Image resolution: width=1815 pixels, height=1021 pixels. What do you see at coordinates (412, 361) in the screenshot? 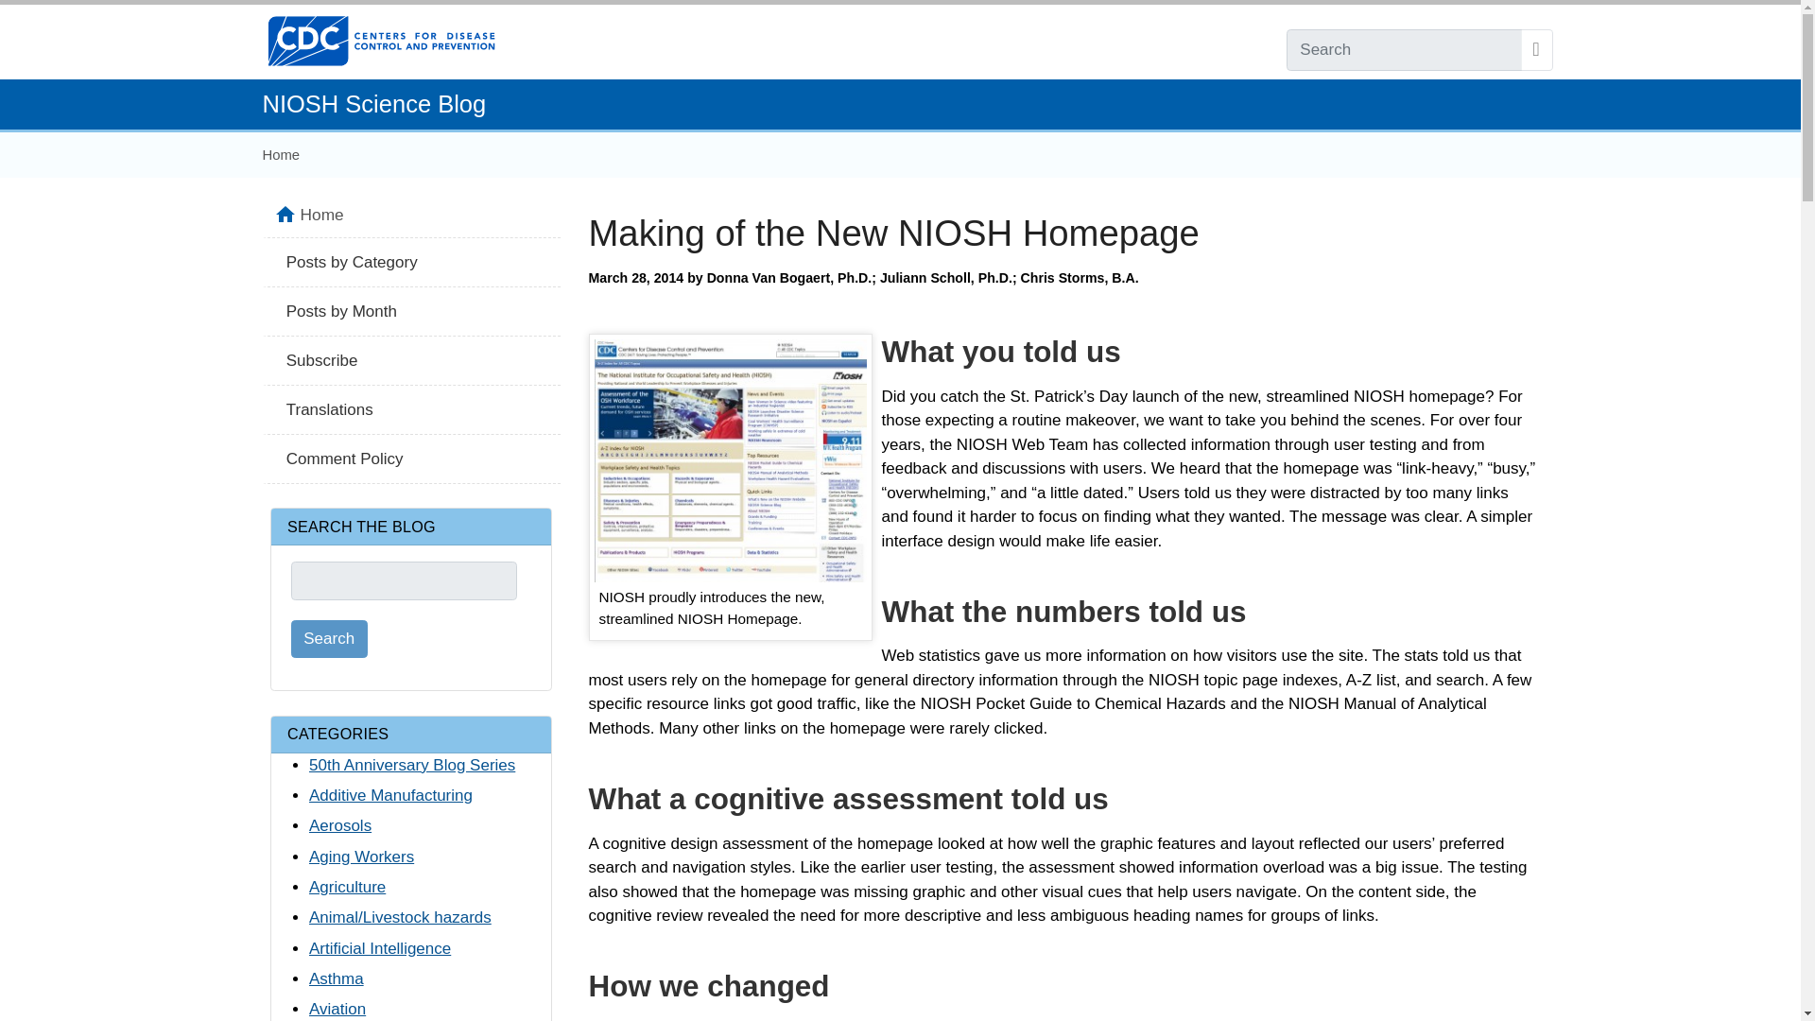
I see `Subscribe` at bounding box center [412, 361].